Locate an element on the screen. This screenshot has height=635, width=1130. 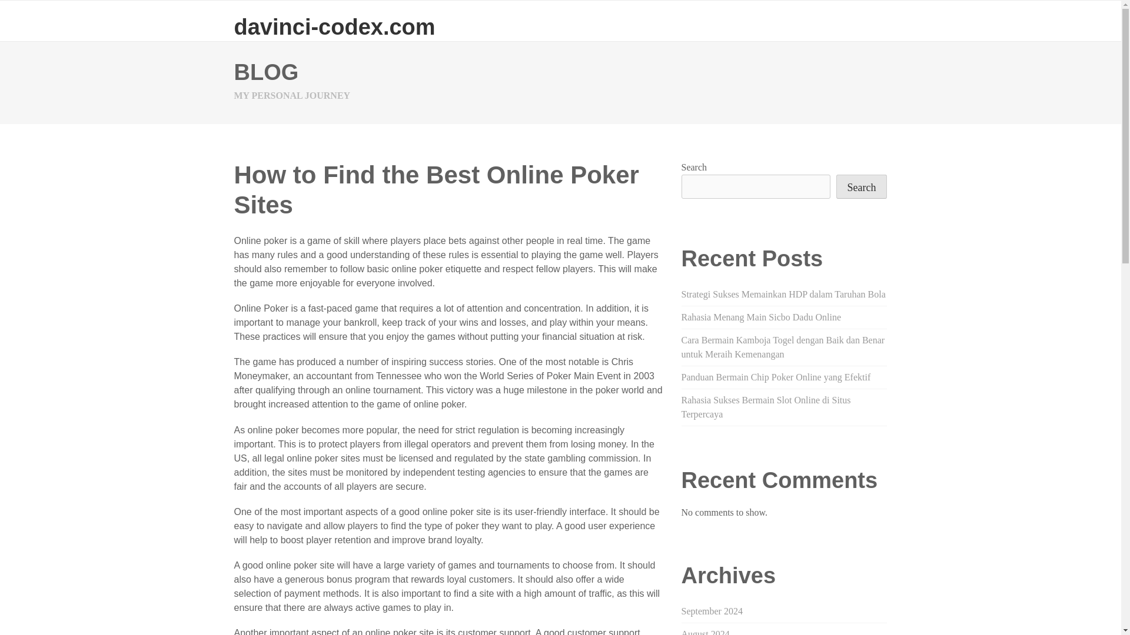
davinci-codex.com is located at coordinates (334, 26).